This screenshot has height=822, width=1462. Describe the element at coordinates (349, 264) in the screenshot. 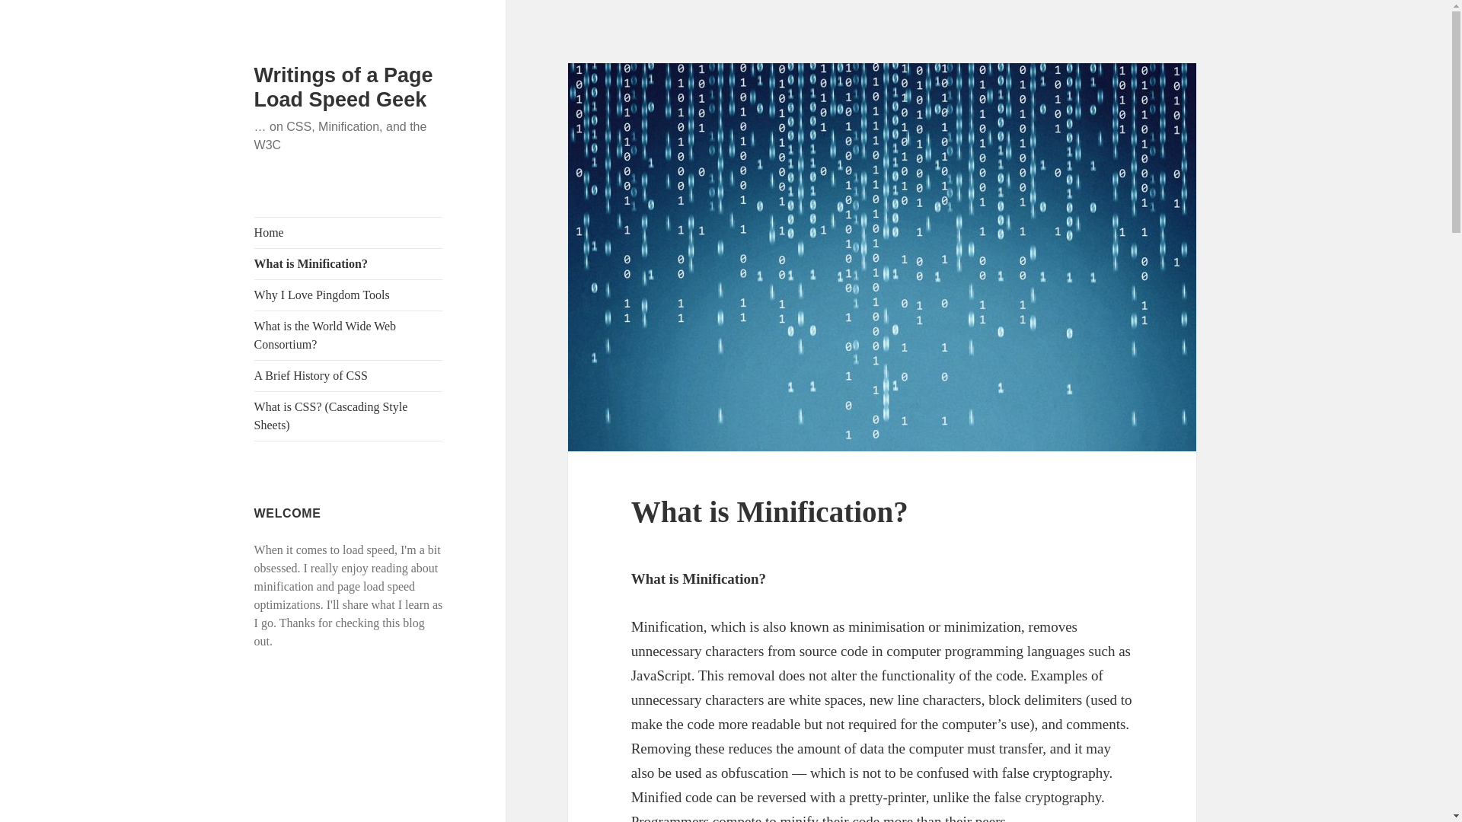

I see `What is Minification?` at that location.